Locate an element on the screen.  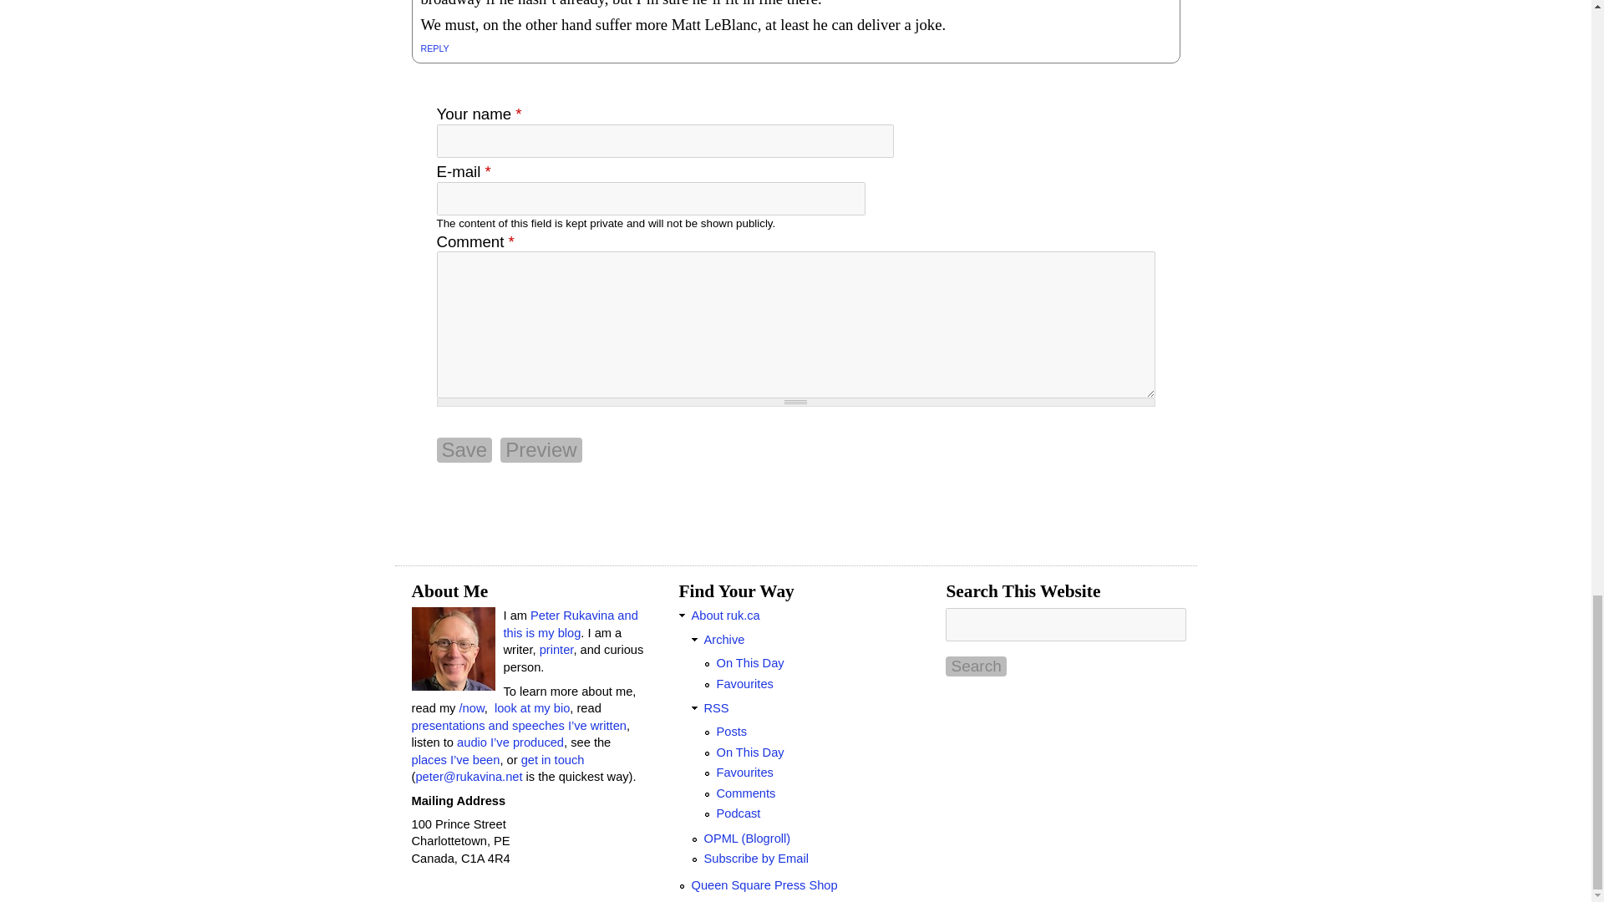
printer is located at coordinates (556, 650).